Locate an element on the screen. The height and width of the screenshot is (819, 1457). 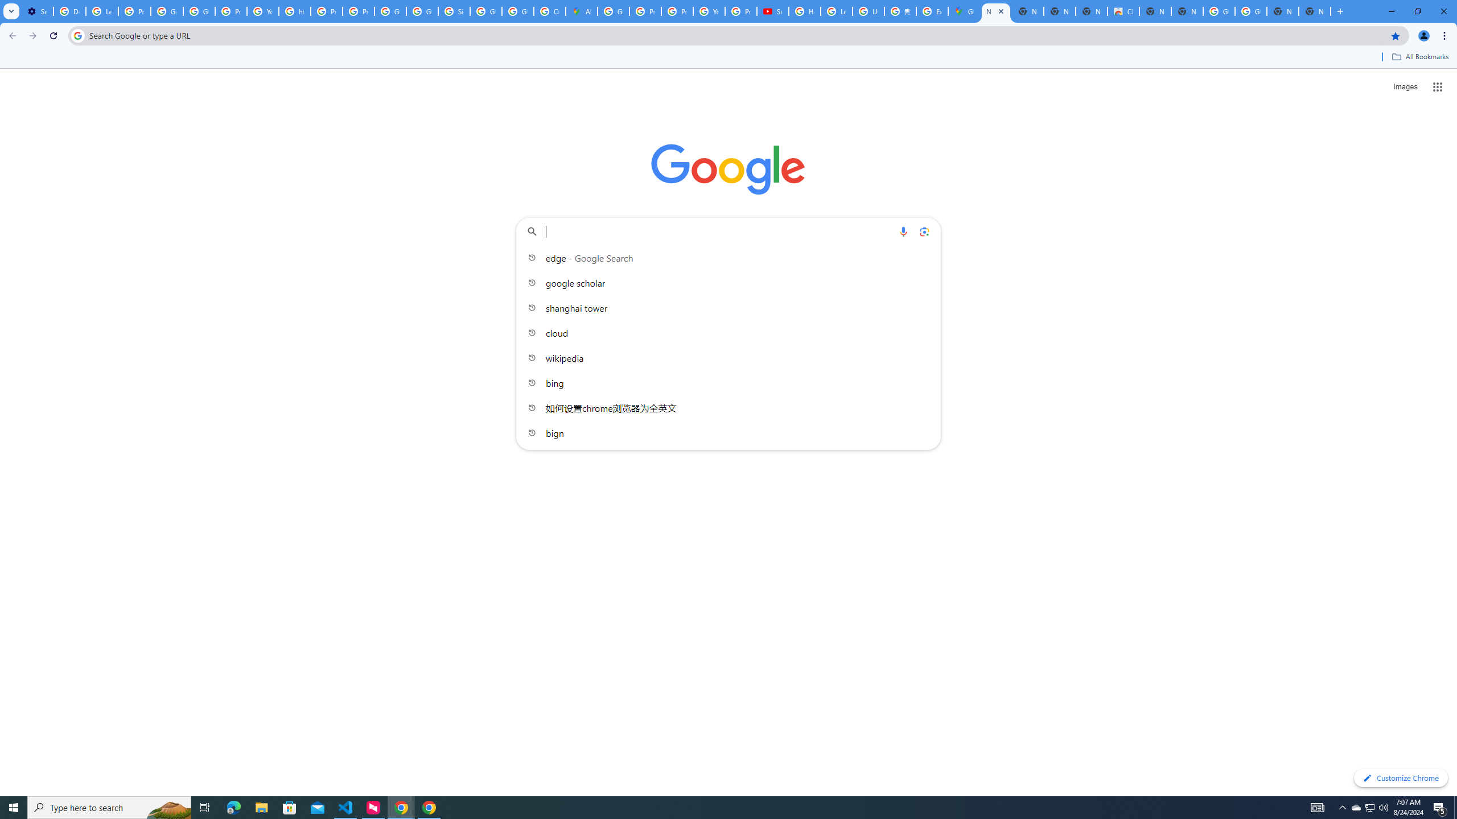
https://scholar.google.com/ is located at coordinates (295, 11).